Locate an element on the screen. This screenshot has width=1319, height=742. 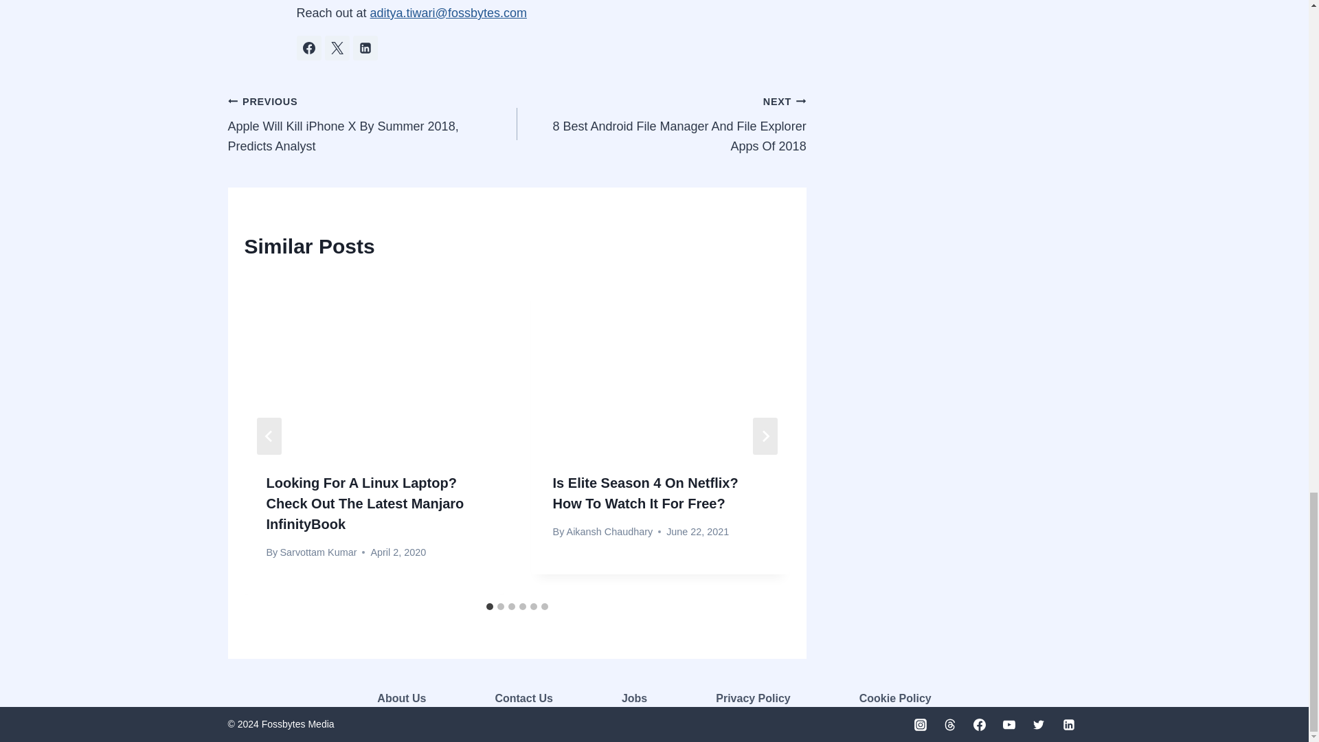
Sarvottam Kumar is located at coordinates (317, 552).